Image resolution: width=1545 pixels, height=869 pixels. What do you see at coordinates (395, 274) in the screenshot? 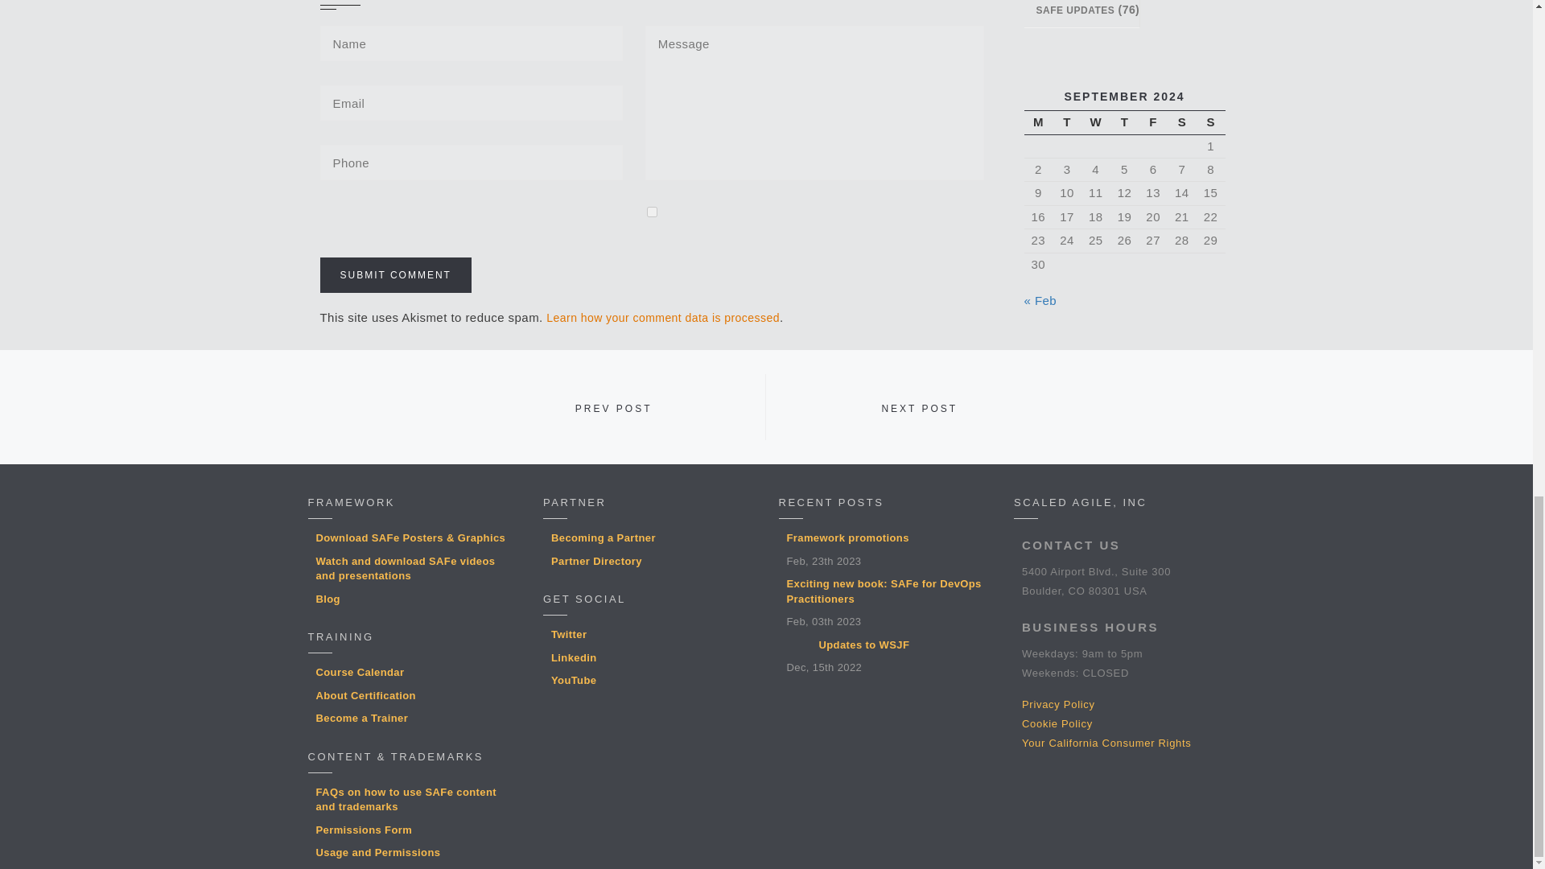
I see `Submit Comment` at bounding box center [395, 274].